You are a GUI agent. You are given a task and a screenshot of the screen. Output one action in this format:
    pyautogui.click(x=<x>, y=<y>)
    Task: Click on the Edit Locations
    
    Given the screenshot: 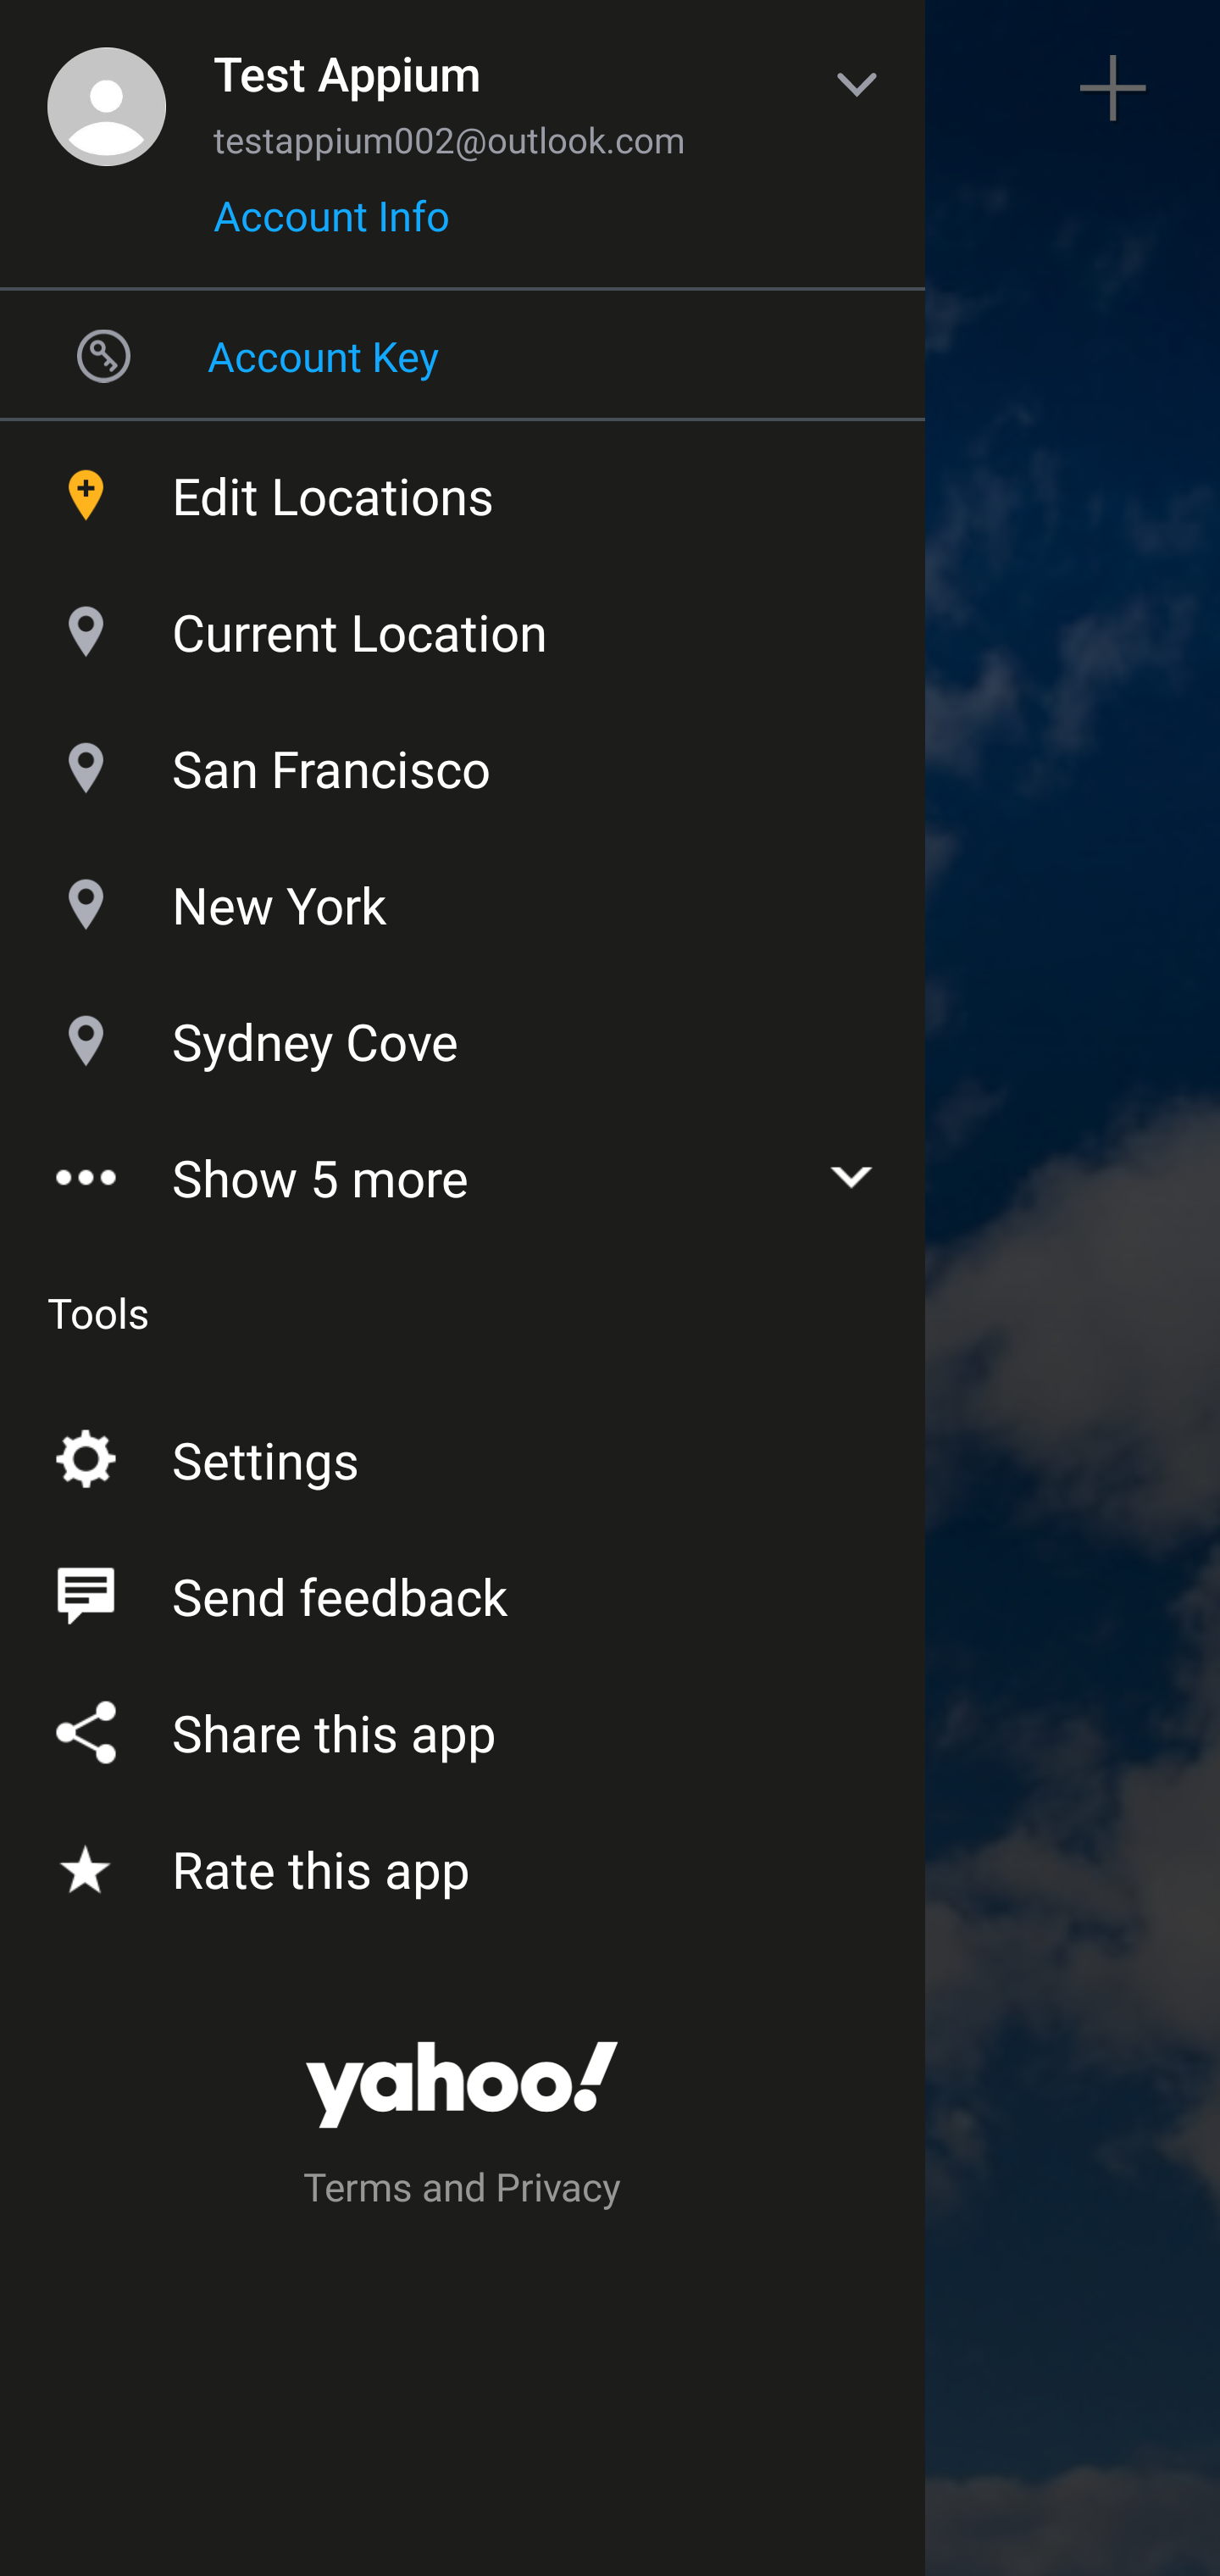 What is the action you would take?
    pyautogui.click(x=463, y=488)
    